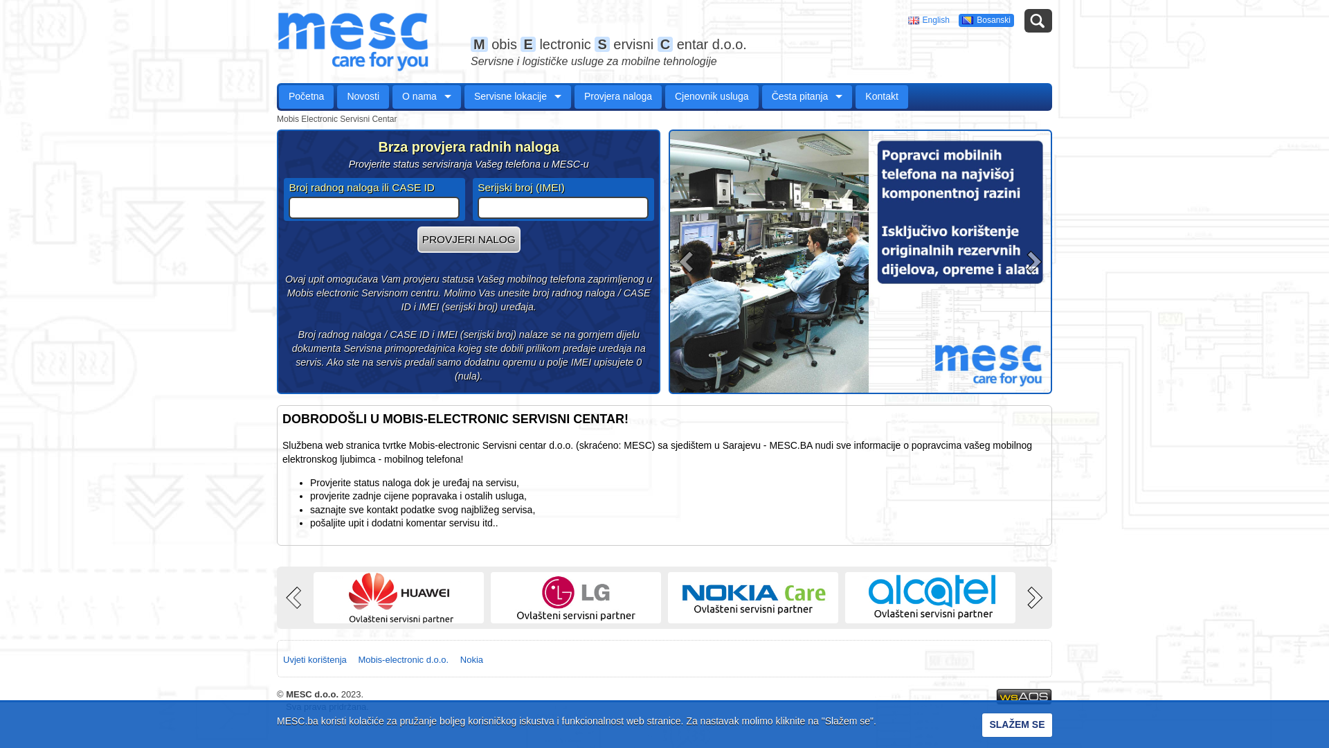  What do you see at coordinates (1033, 262) in the screenshot?
I see `Next` at bounding box center [1033, 262].